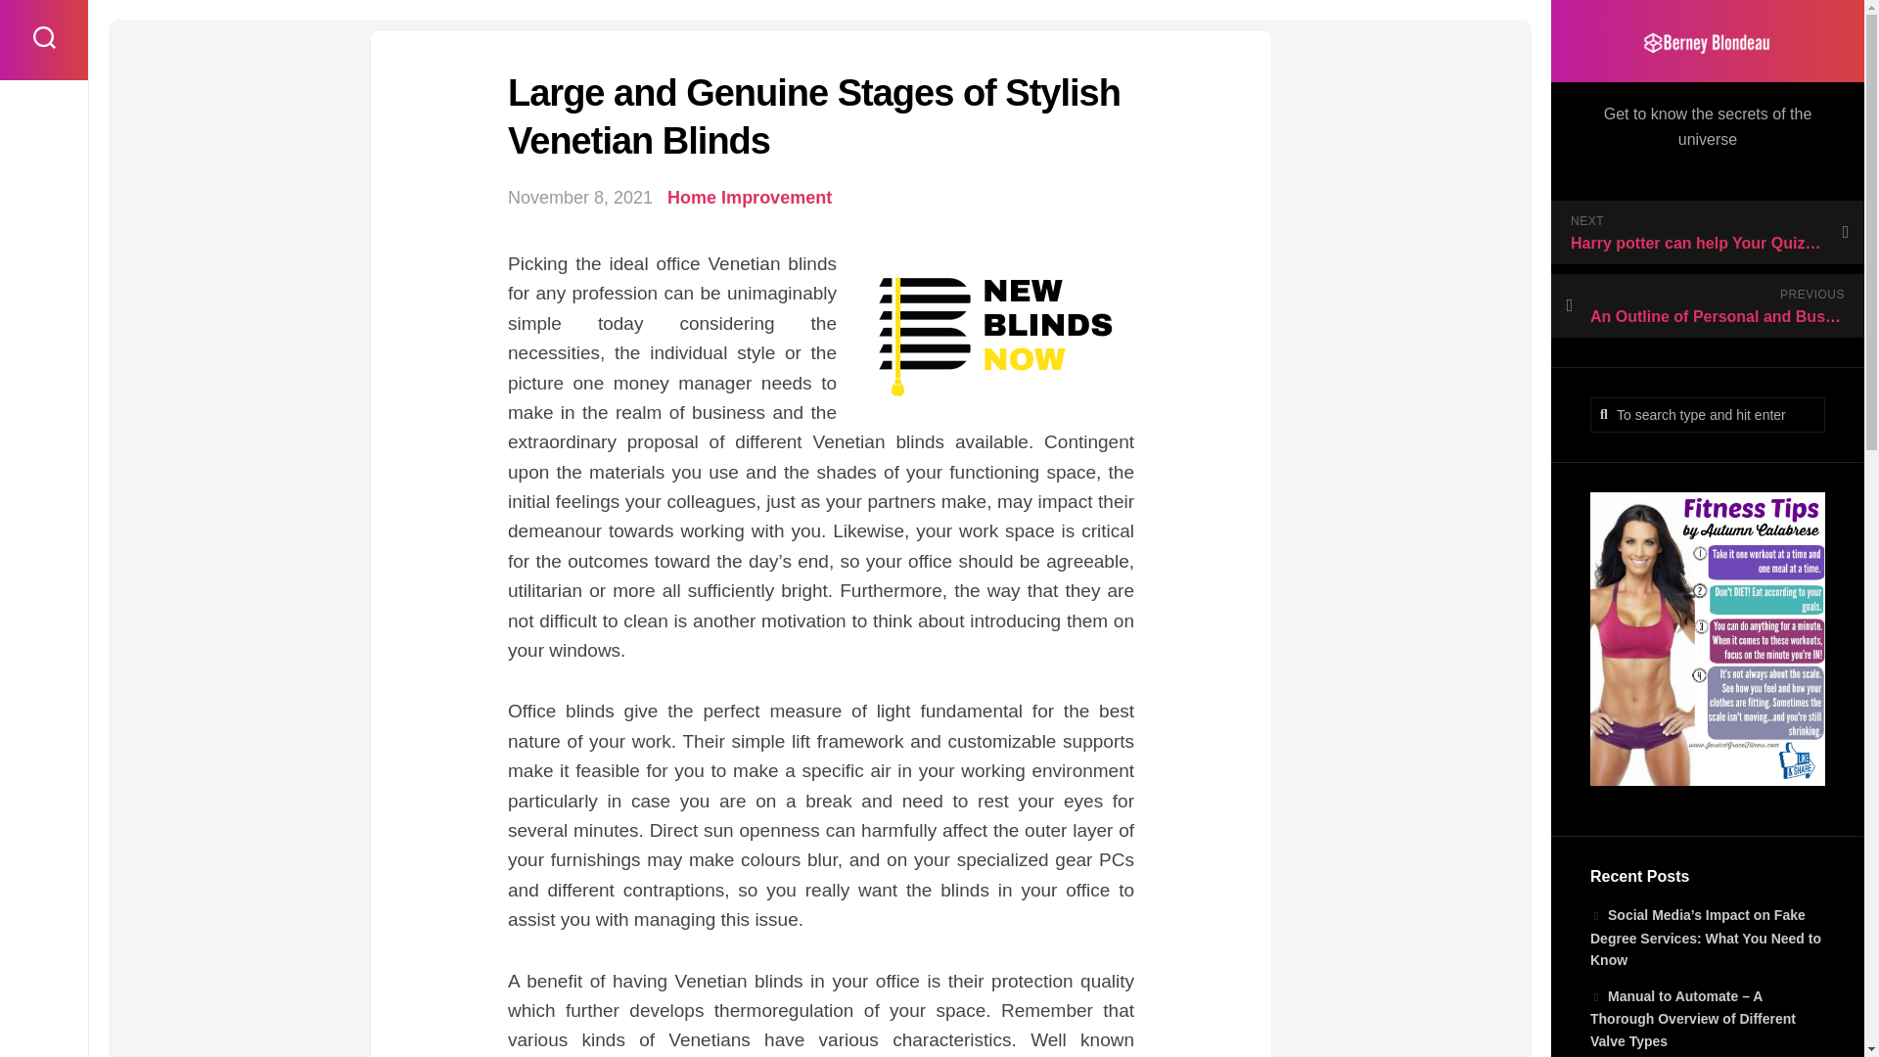 This screenshot has height=1057, width=1879. What do you see at coordinates (750, 198) in the screenshot?
I see `Home Improvement` at bounding box center [750, 198].